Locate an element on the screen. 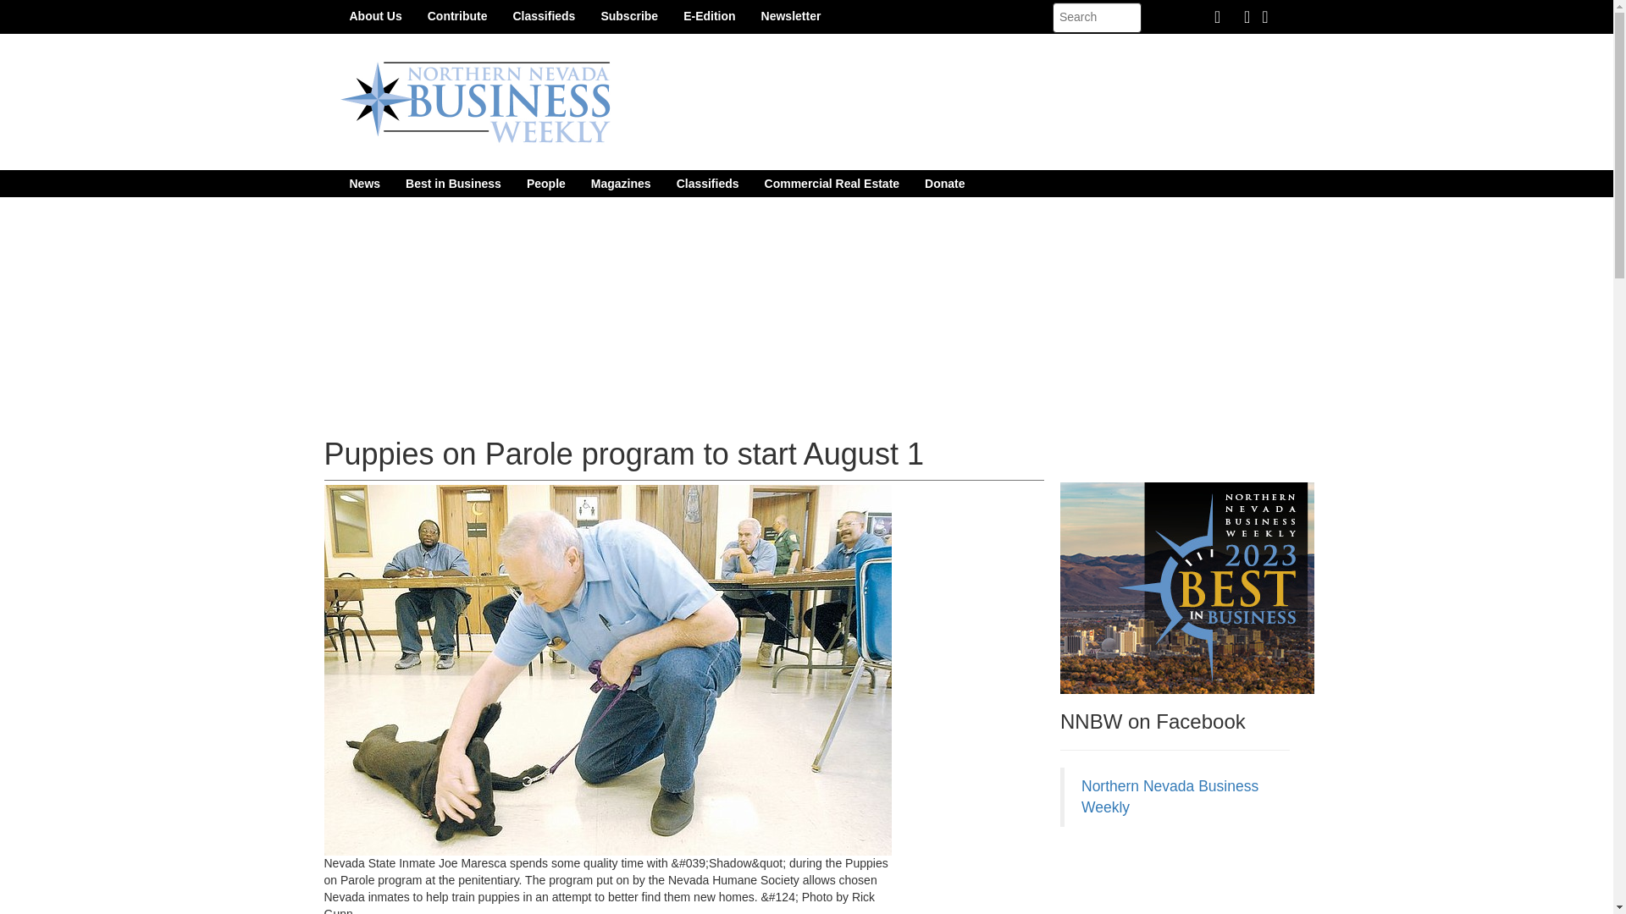 The image size is (1626, 914). About Us is located at coordinates (375, 15).